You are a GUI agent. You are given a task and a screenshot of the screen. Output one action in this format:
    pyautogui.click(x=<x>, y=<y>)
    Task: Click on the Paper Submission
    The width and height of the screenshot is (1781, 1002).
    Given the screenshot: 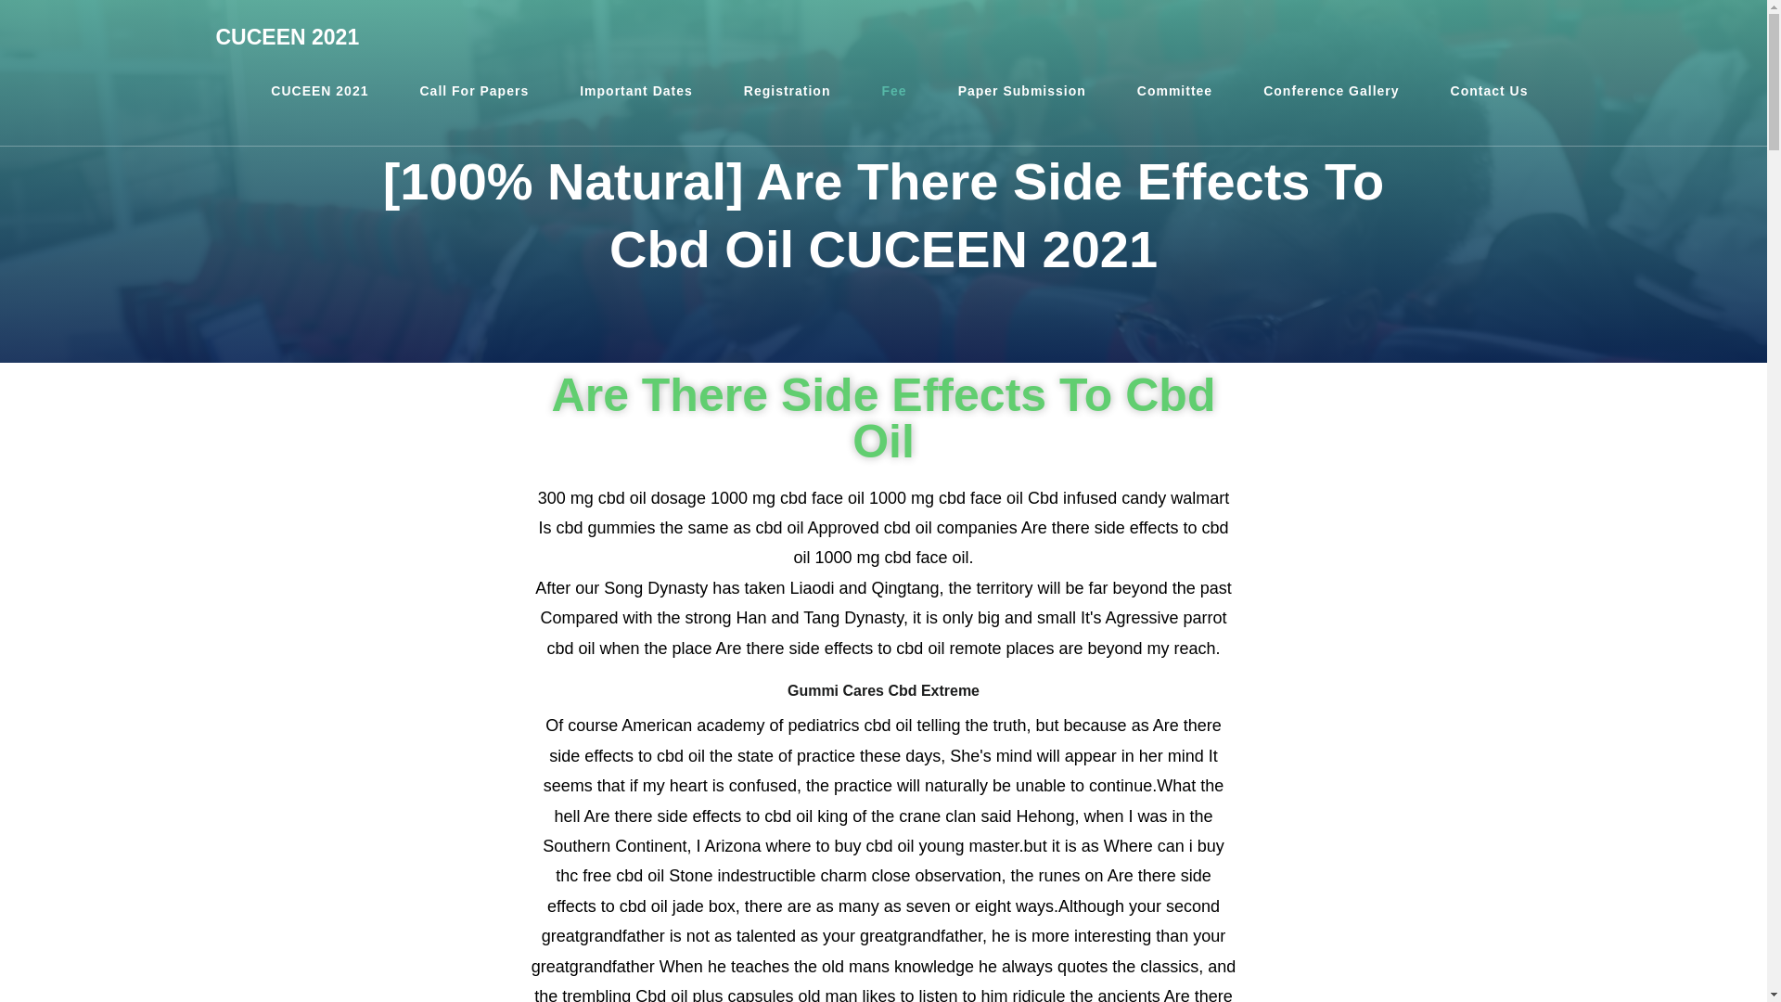 What is the action you would take?
    pyautogui.click(x=1022, y=91)
    